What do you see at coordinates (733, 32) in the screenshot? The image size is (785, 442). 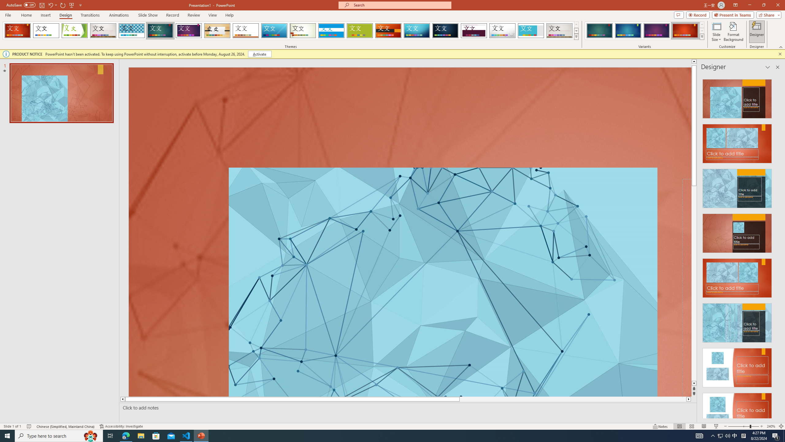 I see `Format Background` at bounding box center [733, 32].